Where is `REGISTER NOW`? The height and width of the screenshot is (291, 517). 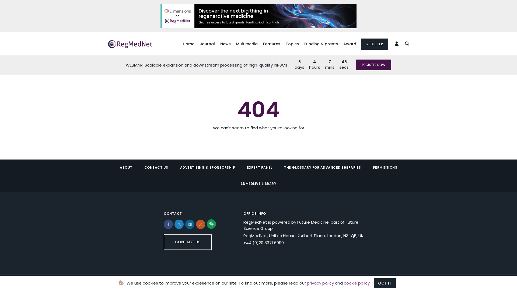
REGISTER NOW is located at coordinates (374, 65).